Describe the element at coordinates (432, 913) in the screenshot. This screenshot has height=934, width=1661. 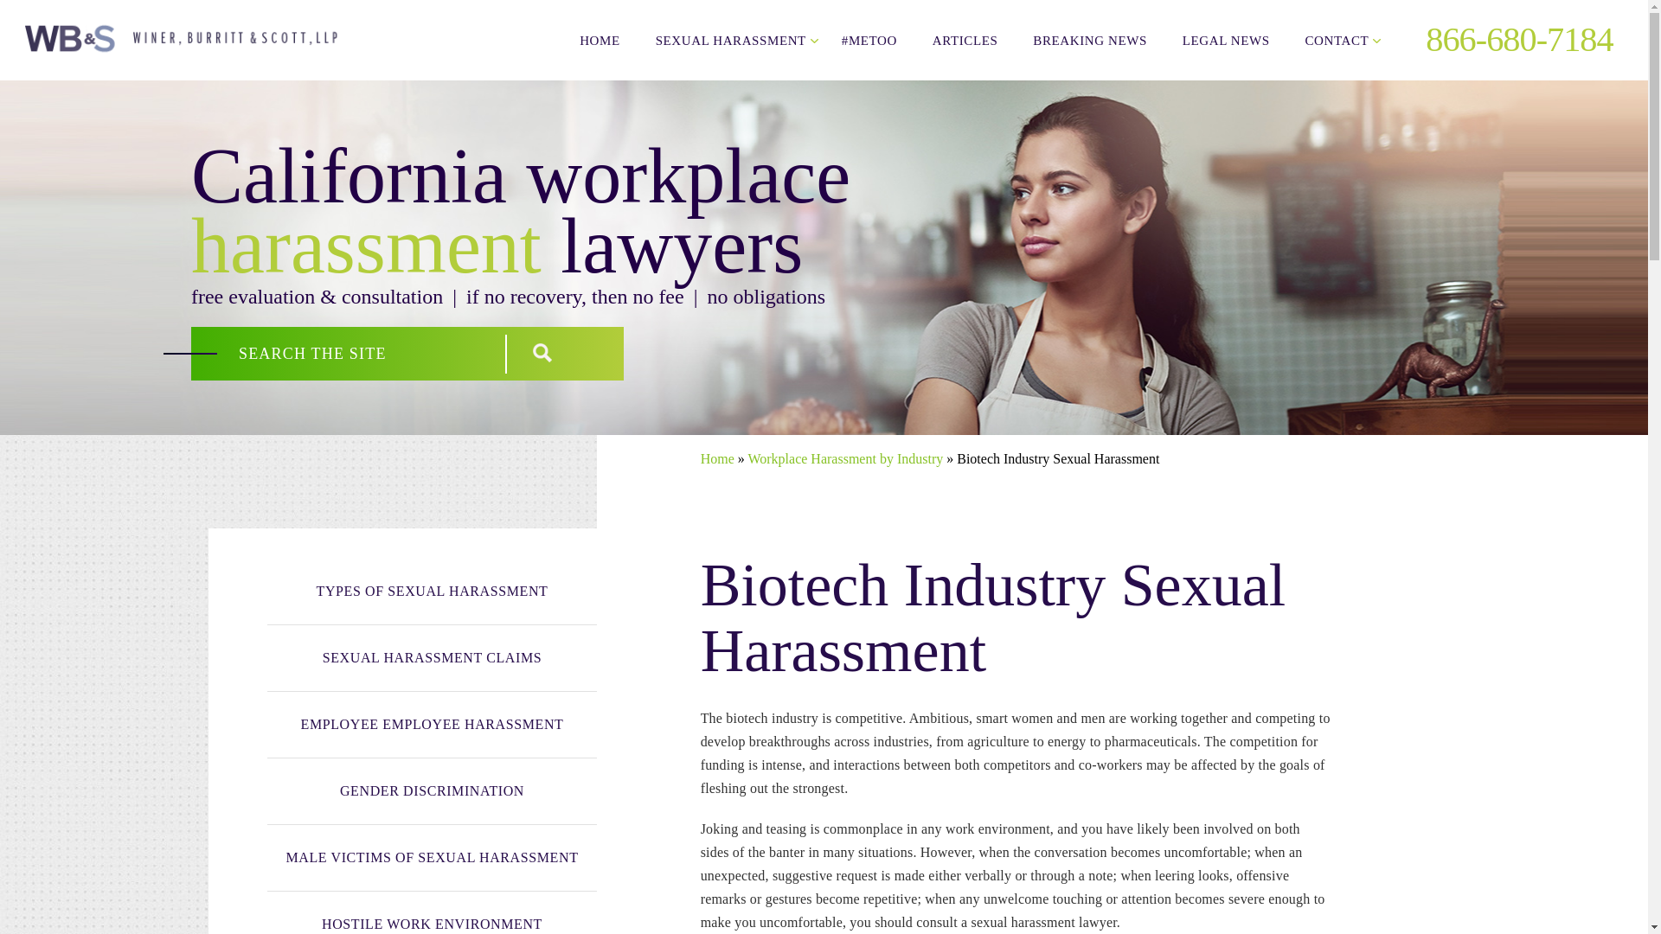
I see `HOSTILE WORK ENVIRONMENT` at that location.